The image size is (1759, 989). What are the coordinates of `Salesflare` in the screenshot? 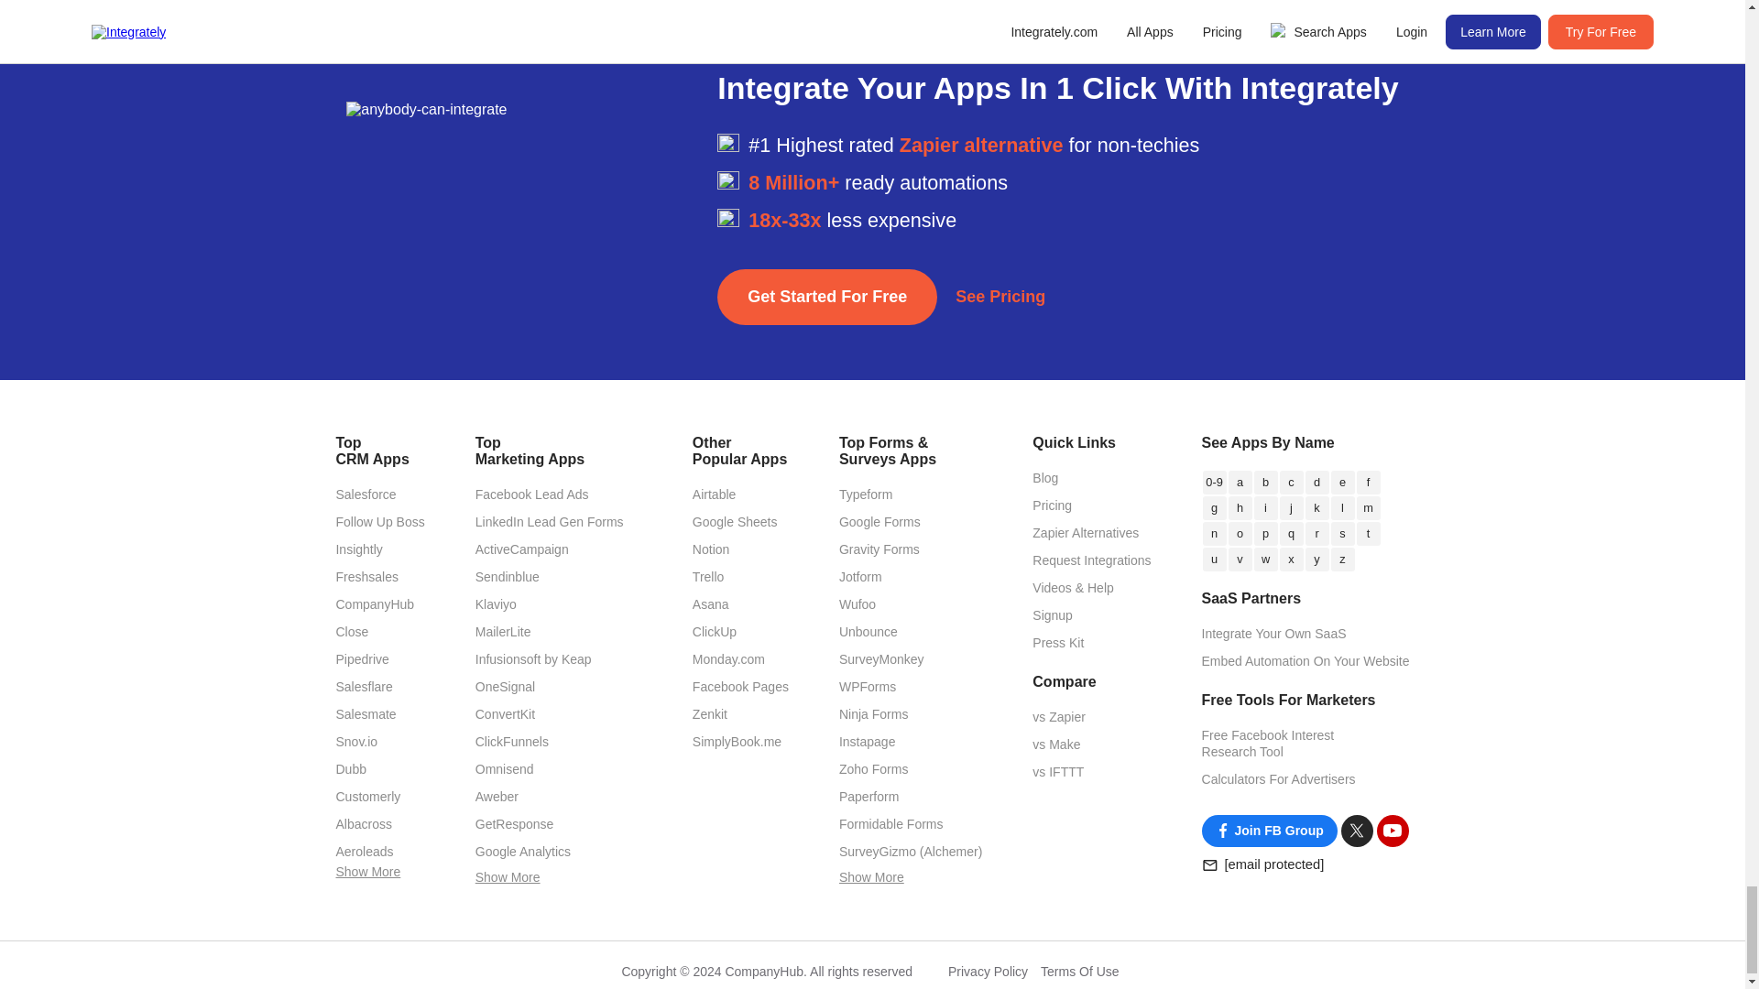 It's located at (364, 687).